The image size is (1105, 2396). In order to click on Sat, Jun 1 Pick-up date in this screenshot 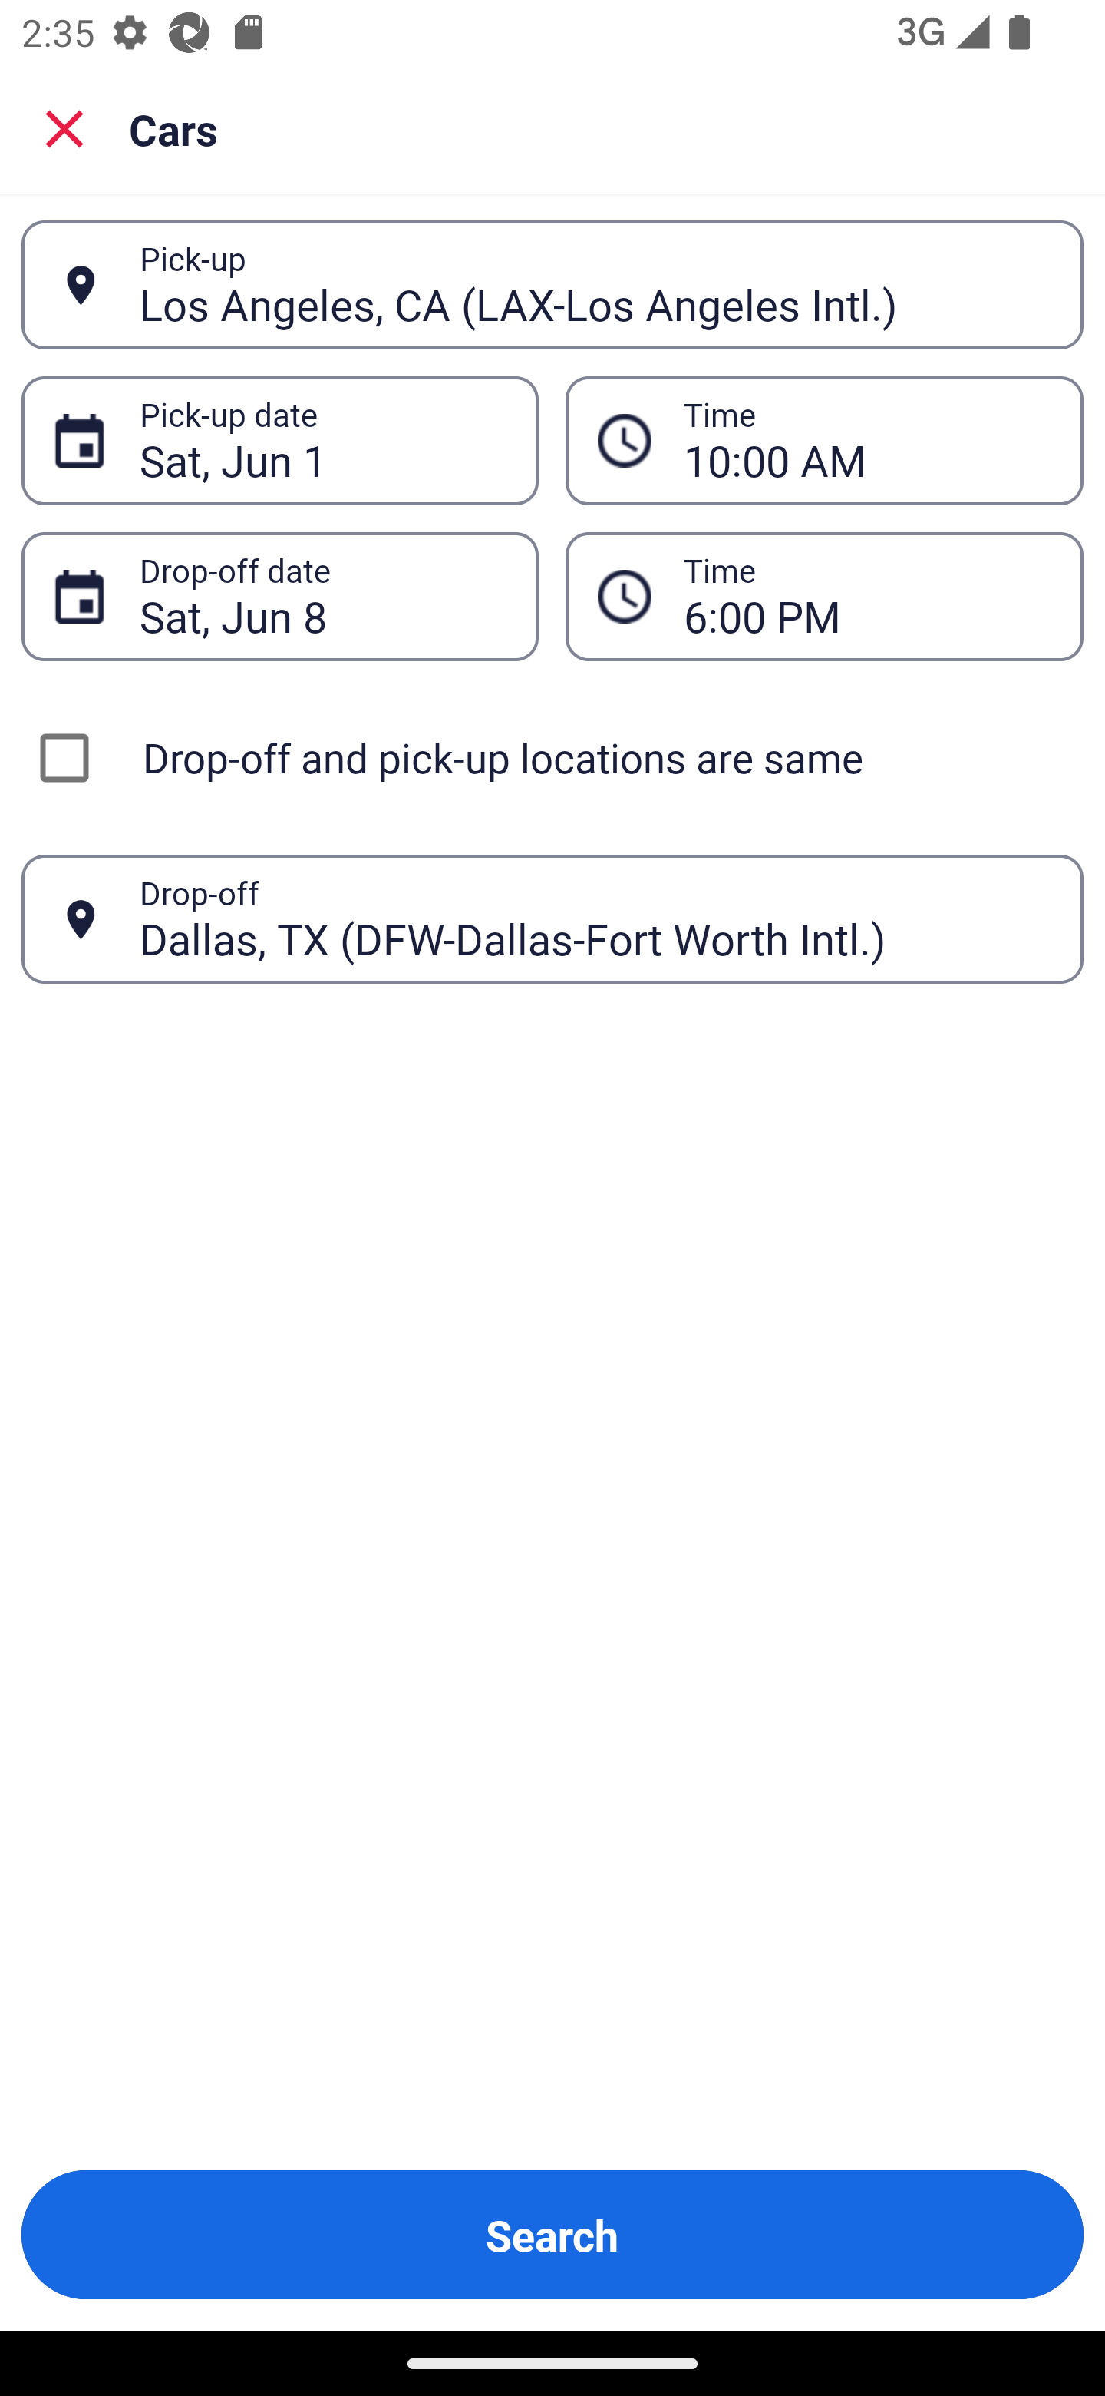, I will do `click(279, 441)`.